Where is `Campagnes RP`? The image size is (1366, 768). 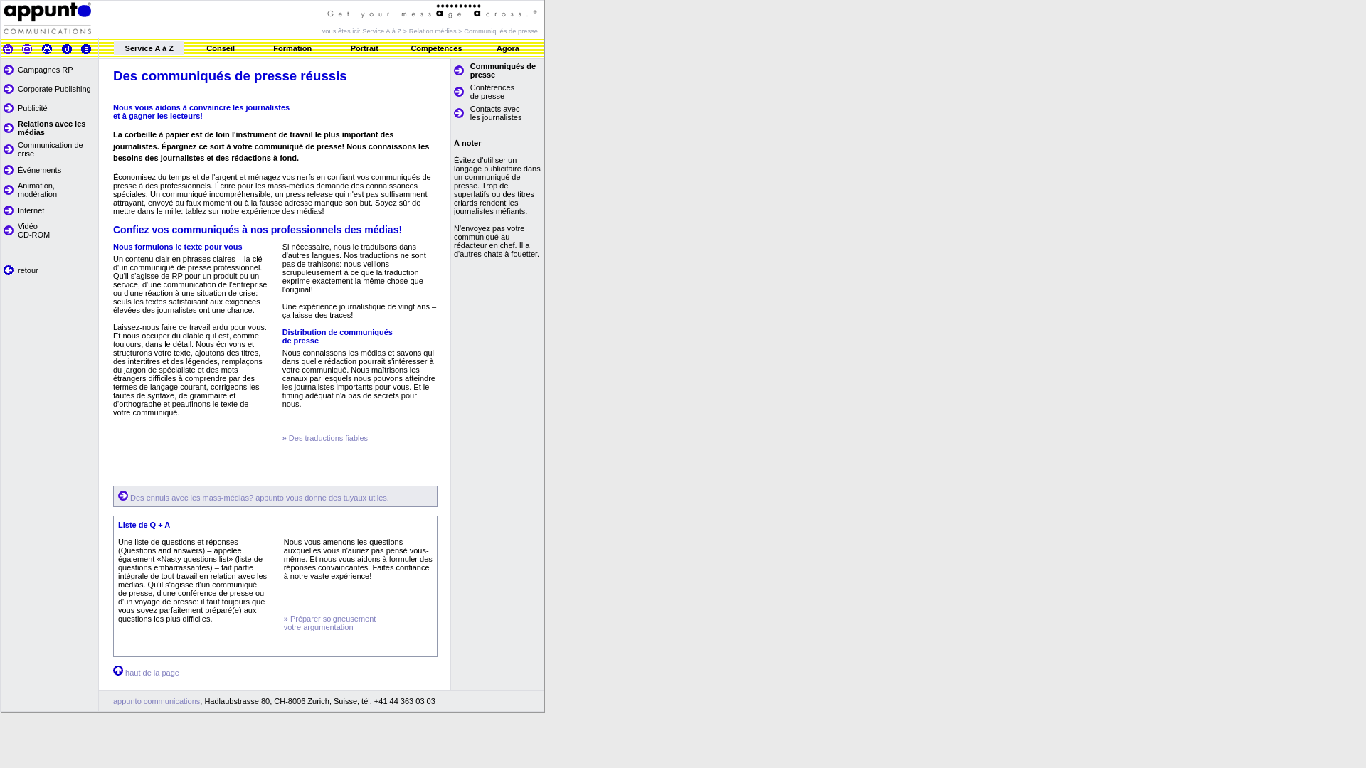 Campagnes RP is located at coordinates (46, 70).